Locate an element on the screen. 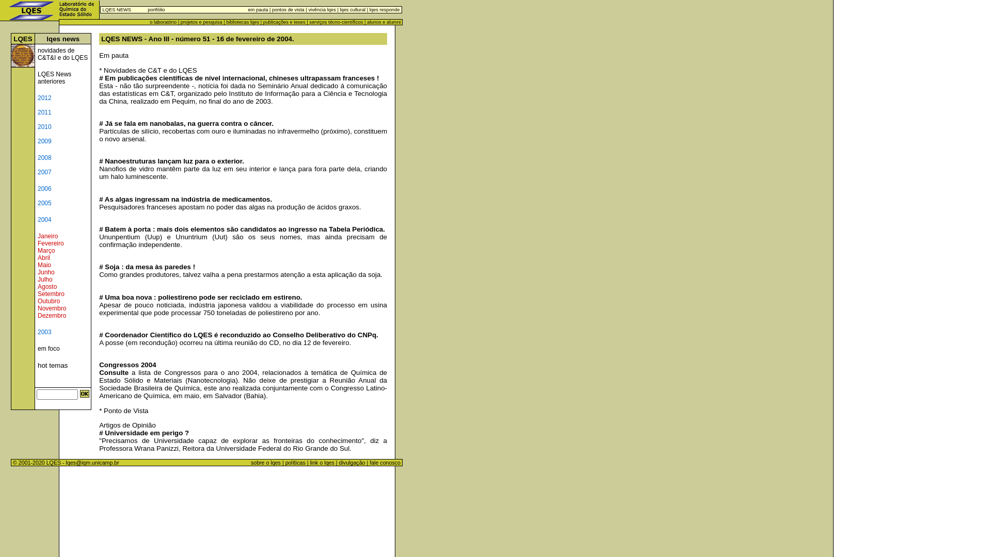 The width and height of the screenshot is (991, 557). 2005 is located at coordinates (44, 203).